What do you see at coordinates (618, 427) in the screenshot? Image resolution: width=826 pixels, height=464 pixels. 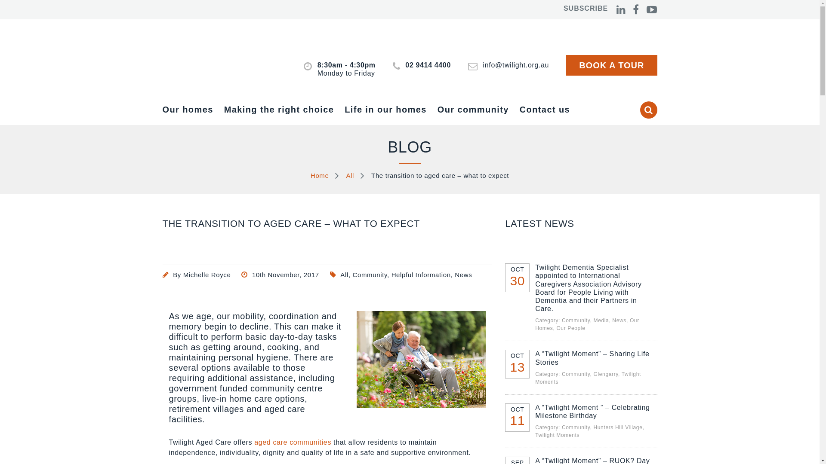 I see `Hunters Hill Village` at bounding box center [618, 427].